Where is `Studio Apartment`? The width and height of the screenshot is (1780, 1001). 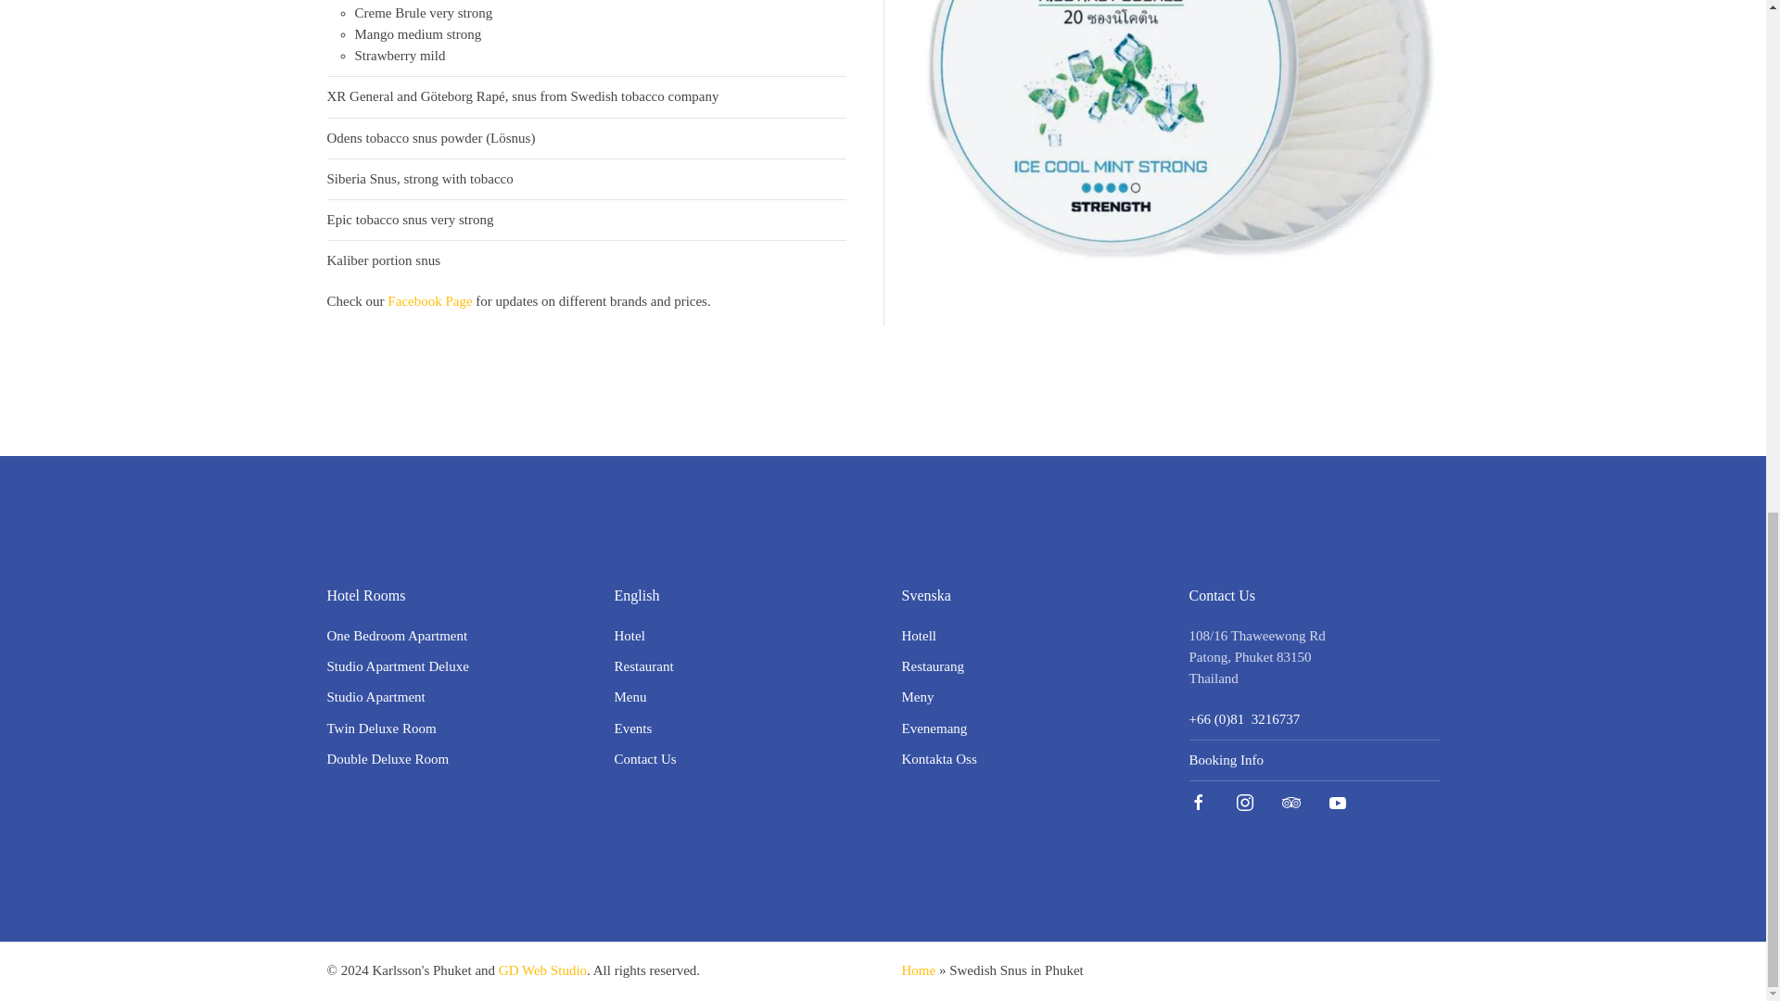 Studio Apartment is located at coordinates (375, 697).